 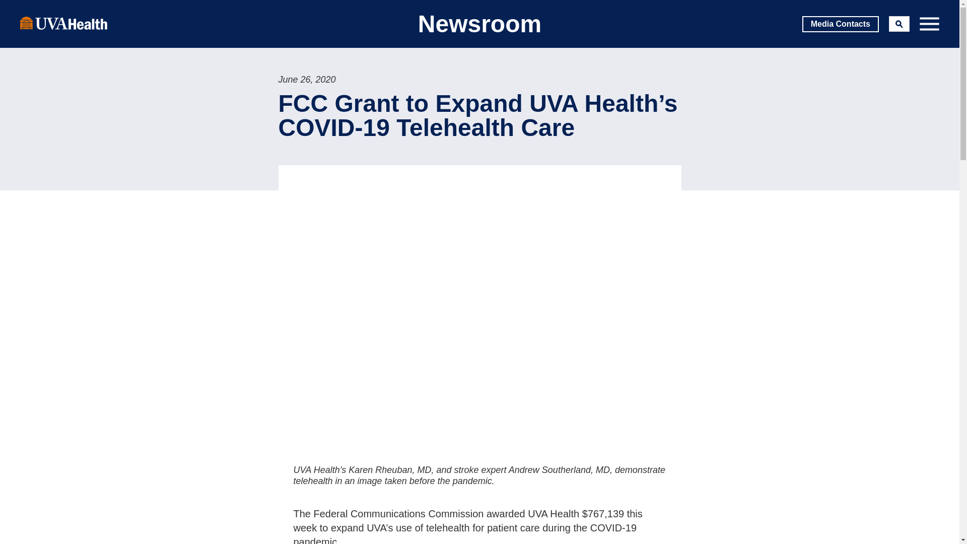 What do you see at coordinates (929, 24) in the screenshot?
I see `menu toggle` at bounding box center [929, 24].